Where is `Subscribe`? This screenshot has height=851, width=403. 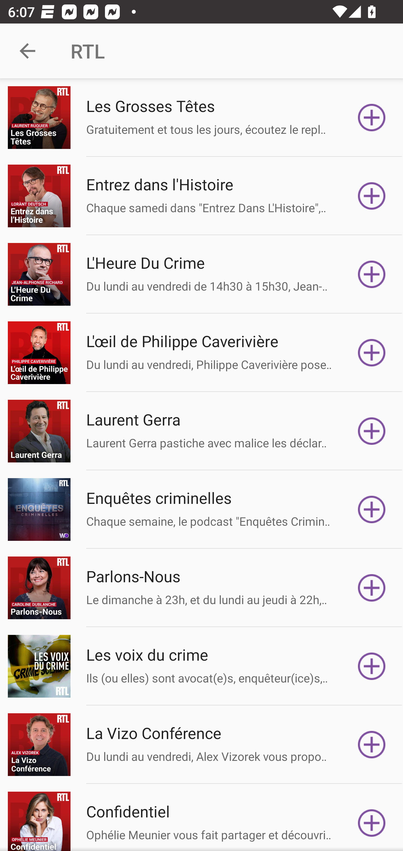
Subscribe is located at coordinates (372, 745).